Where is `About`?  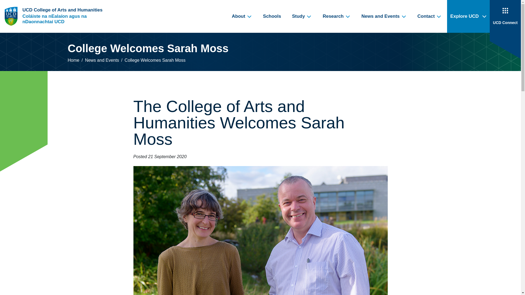 About is located at coordinates (242, 16).